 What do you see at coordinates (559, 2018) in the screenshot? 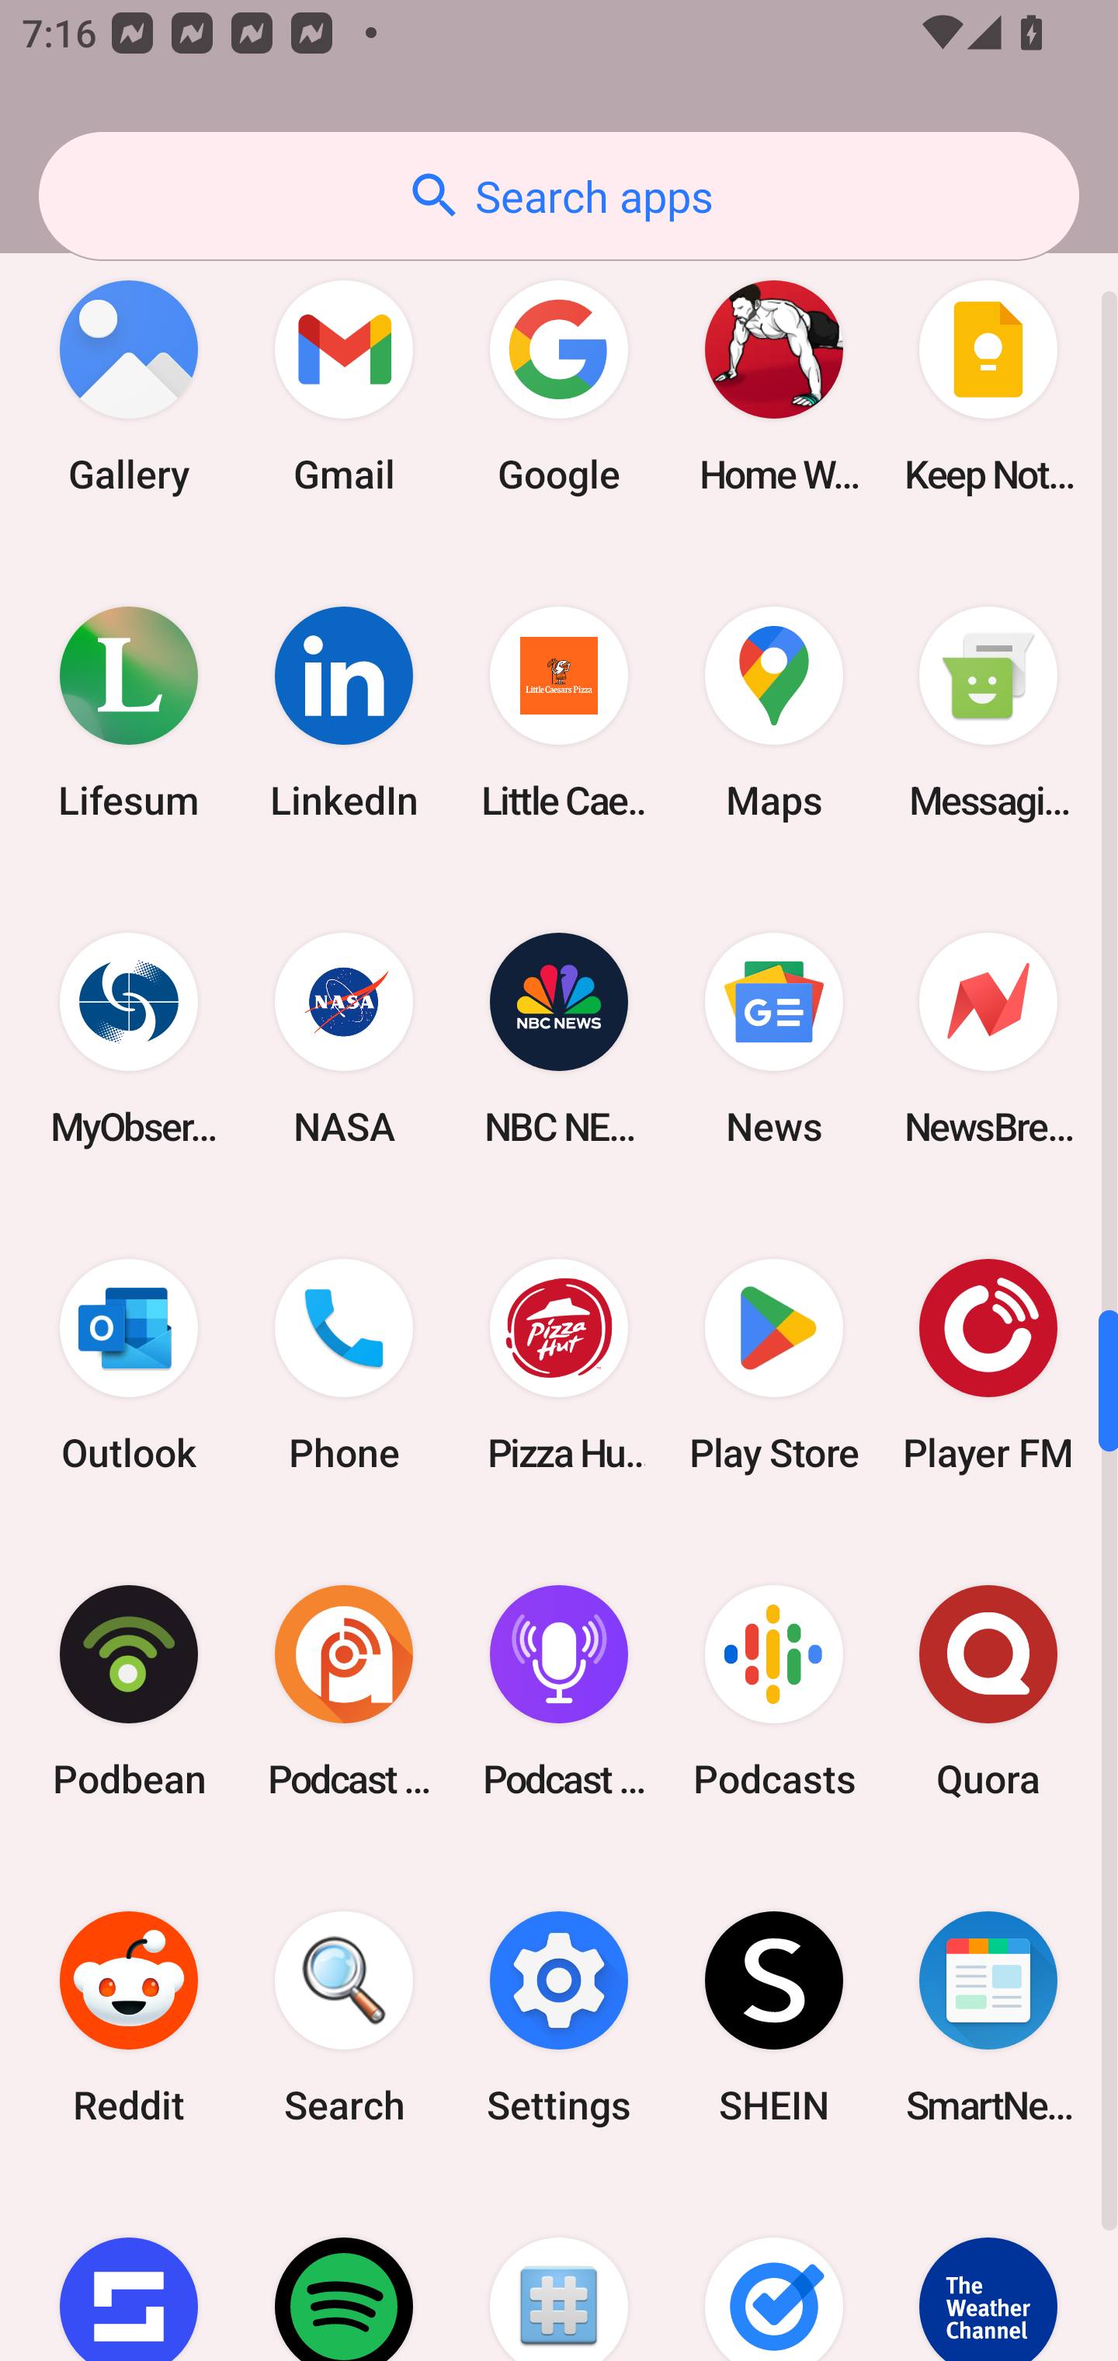
I see `Settings` at bounding box center [559, 2018].